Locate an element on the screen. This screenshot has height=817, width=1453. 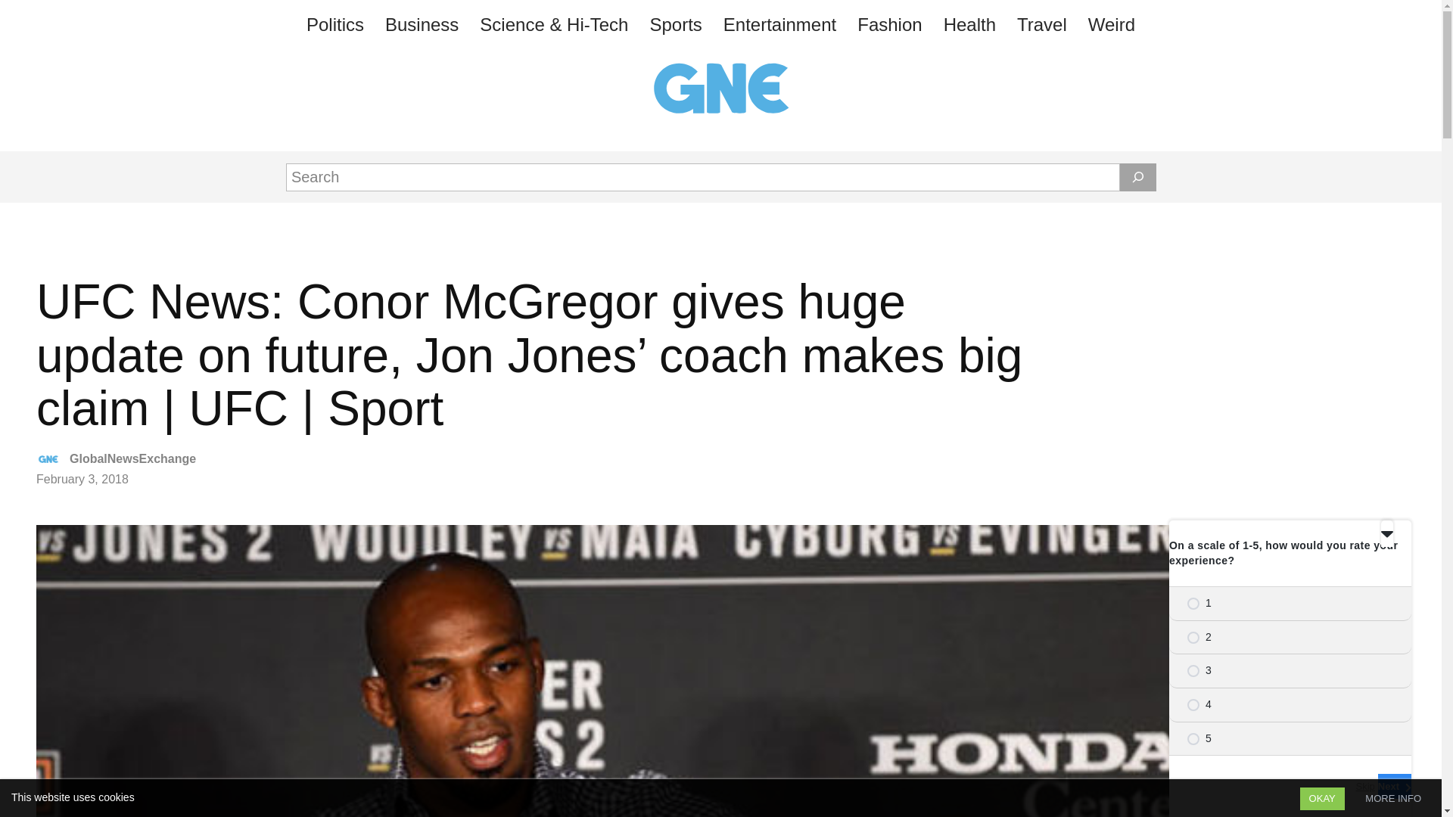
Travel is located at coordinates (1042, 24).